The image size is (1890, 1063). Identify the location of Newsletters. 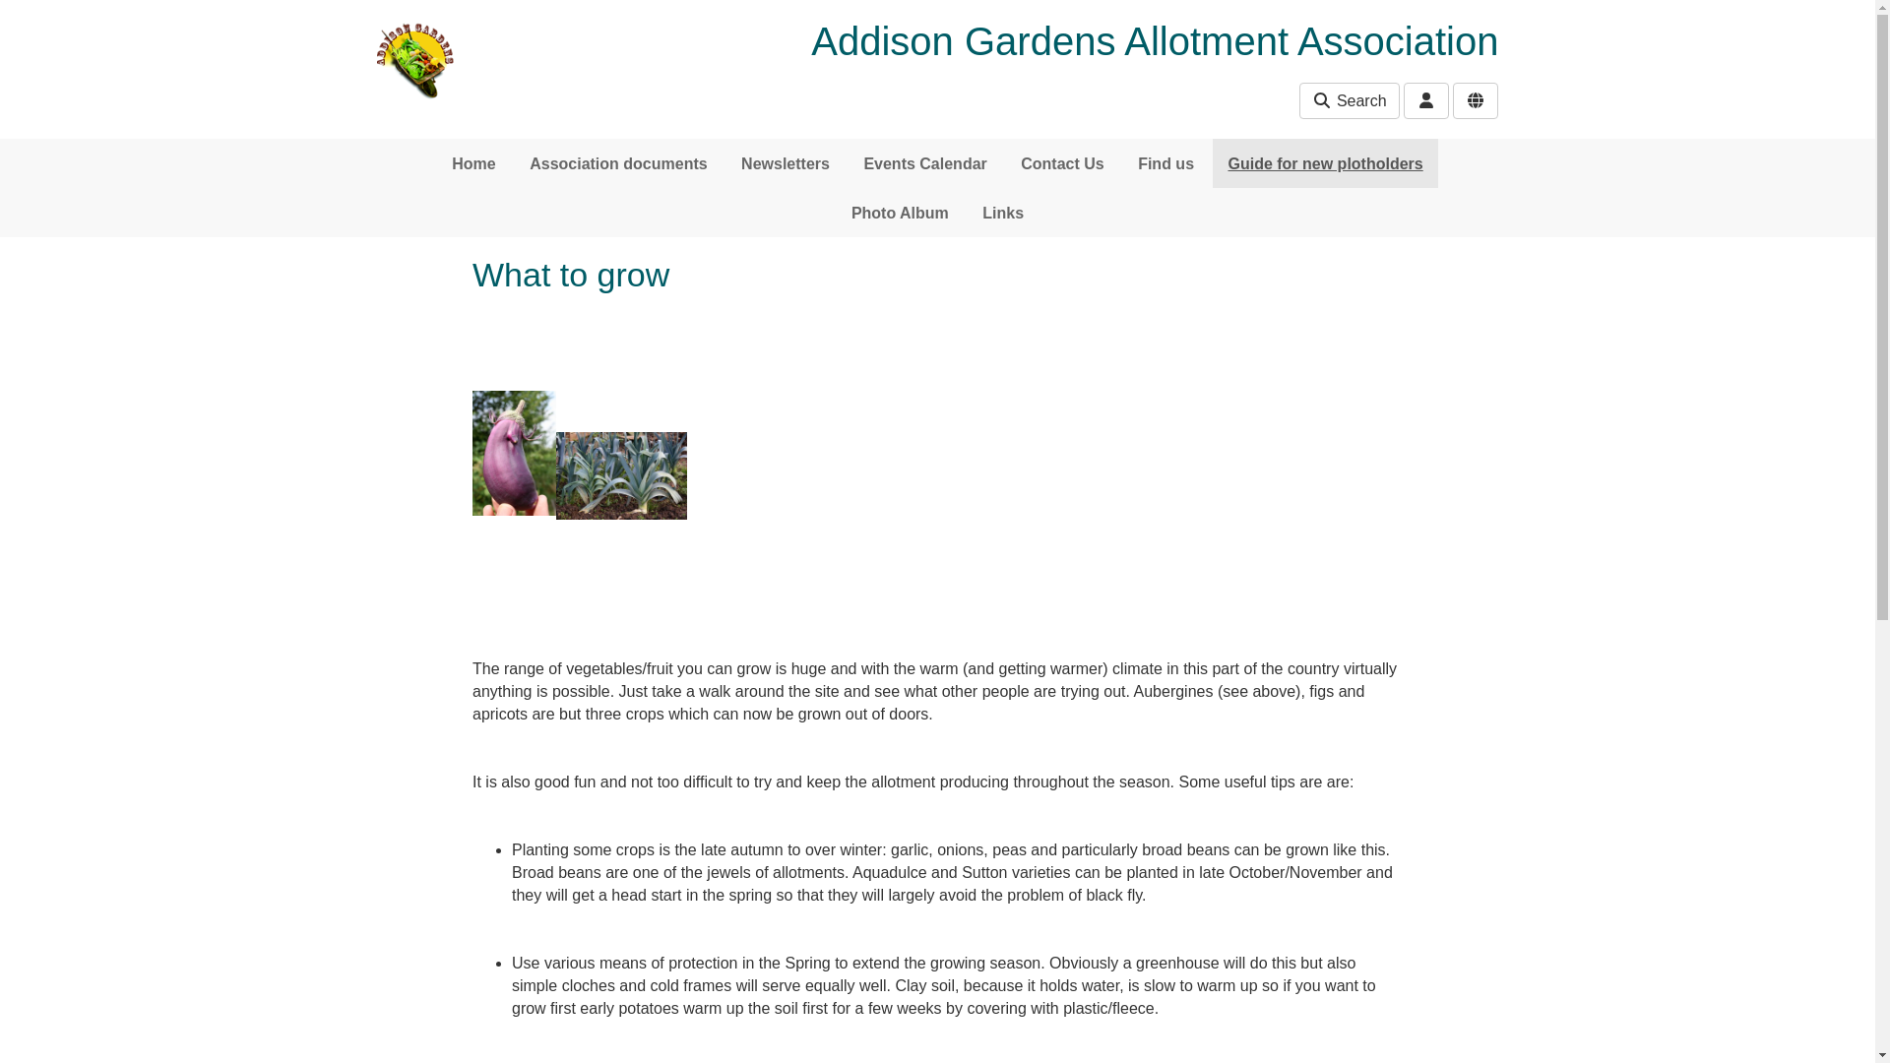
(786, 163).